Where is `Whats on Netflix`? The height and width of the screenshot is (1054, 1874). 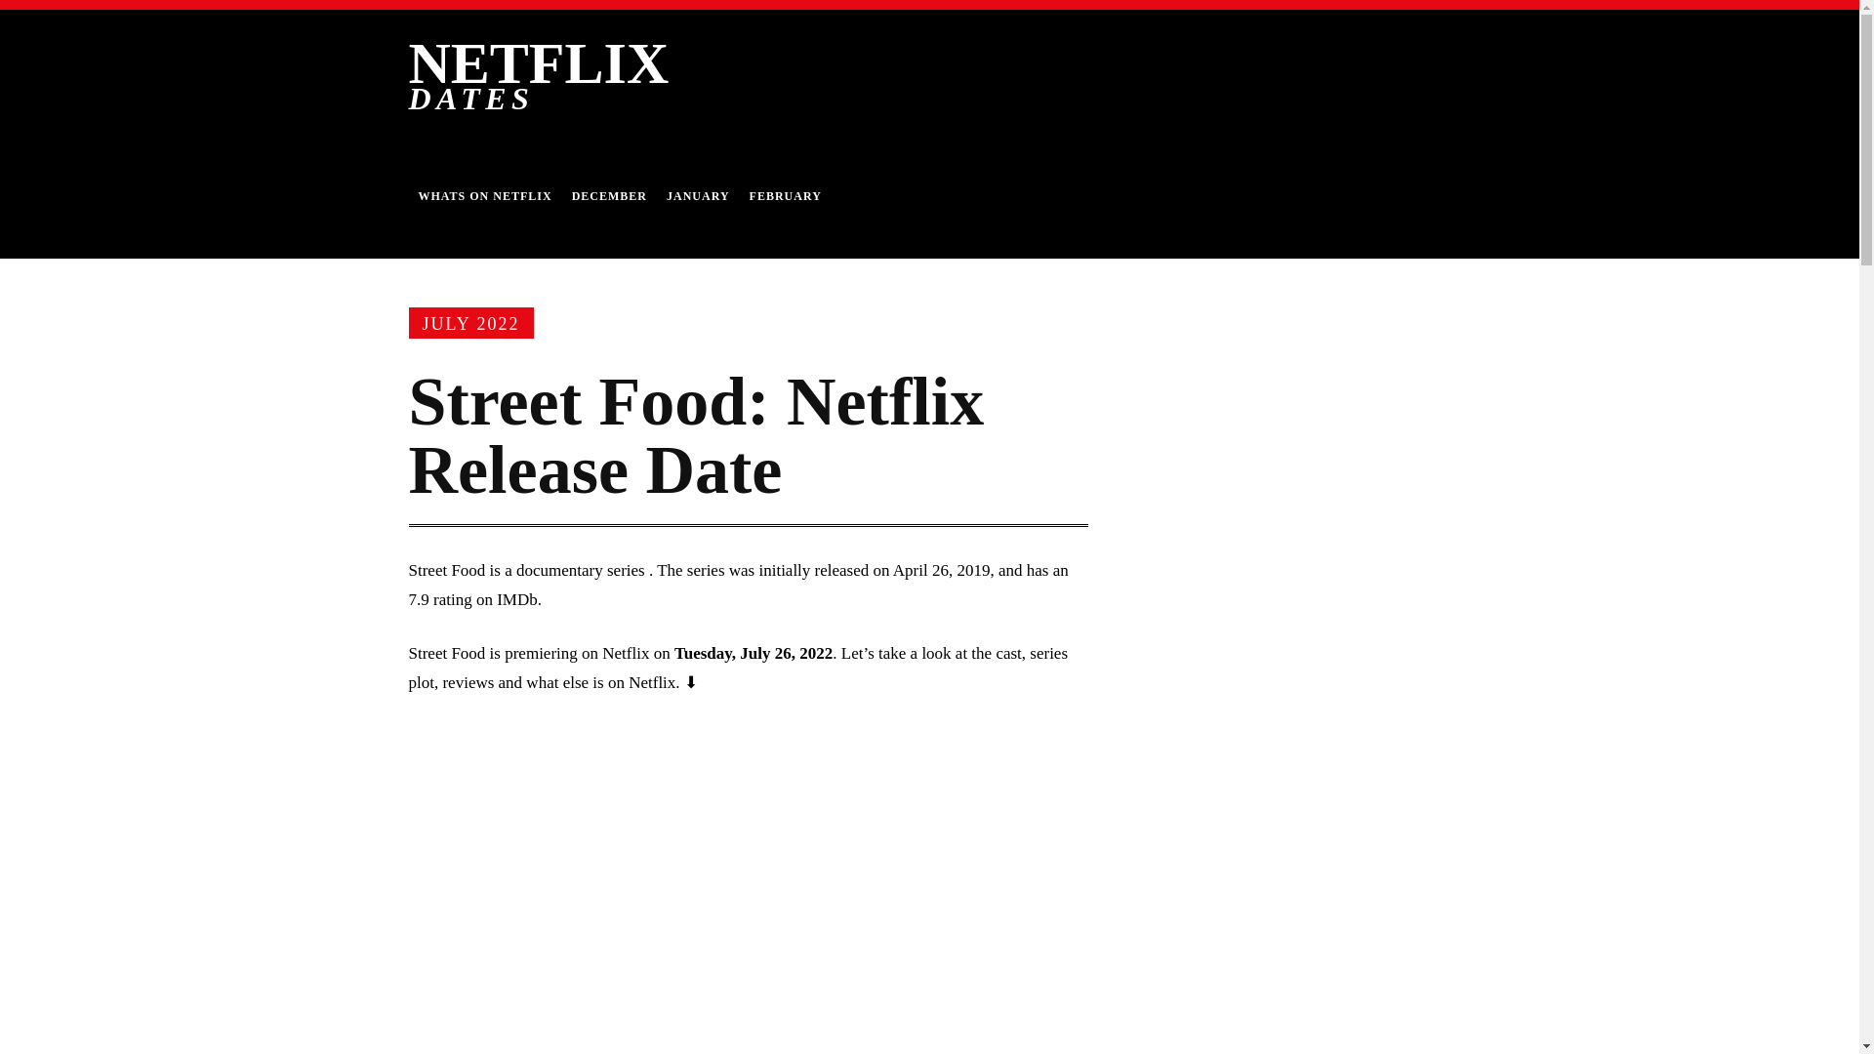 Whats on Netflix is located at coordinates (484, 195).